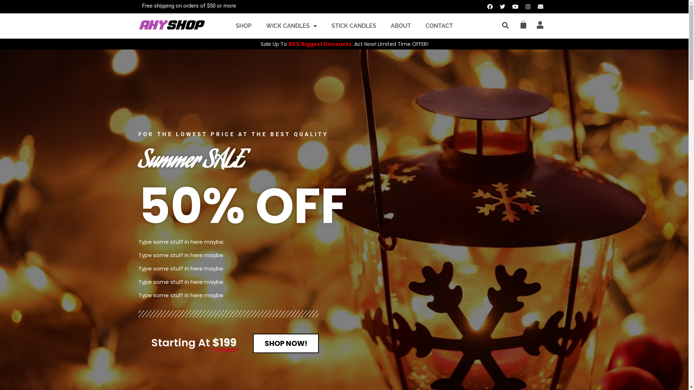  What do you see at coordinates (401, 26) in the screenshot?
I see `ABOUT` at bounding box center [401, 26].